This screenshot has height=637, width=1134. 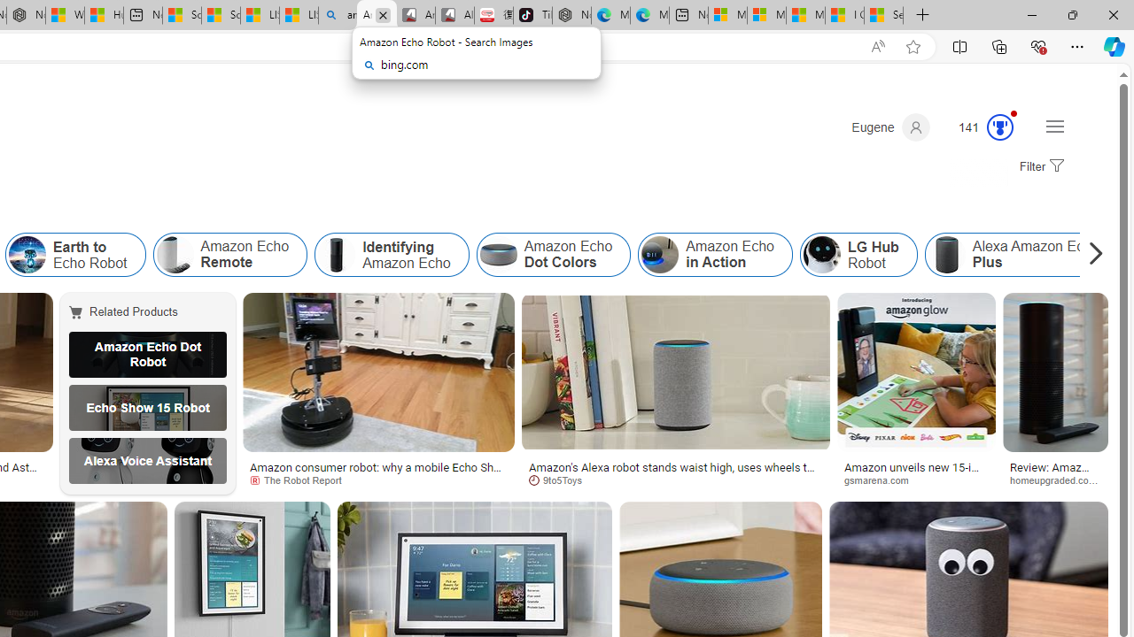 I want to click on I Gained 20 Pounds of Muscle in 30 Days! | Watch, so click(x=844, y=16).